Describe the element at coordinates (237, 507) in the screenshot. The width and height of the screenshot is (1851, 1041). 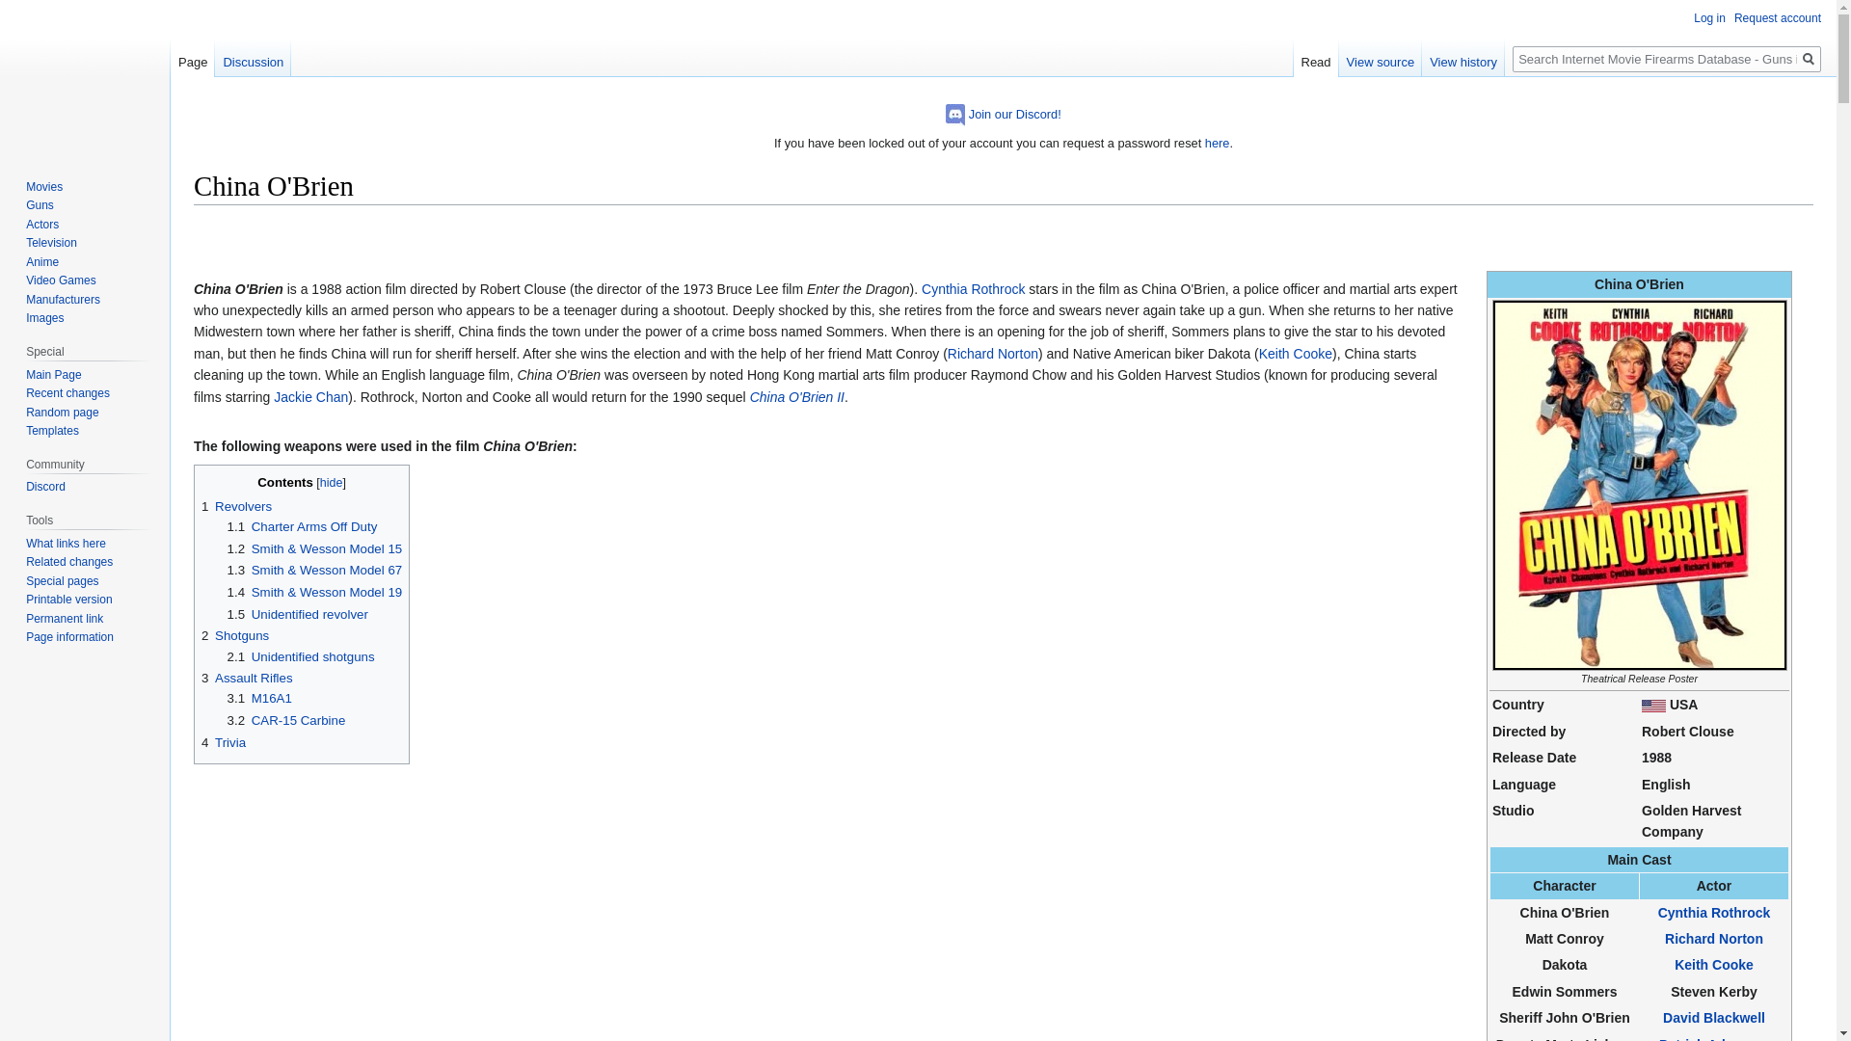
I see `1 Revolvers` at that location.